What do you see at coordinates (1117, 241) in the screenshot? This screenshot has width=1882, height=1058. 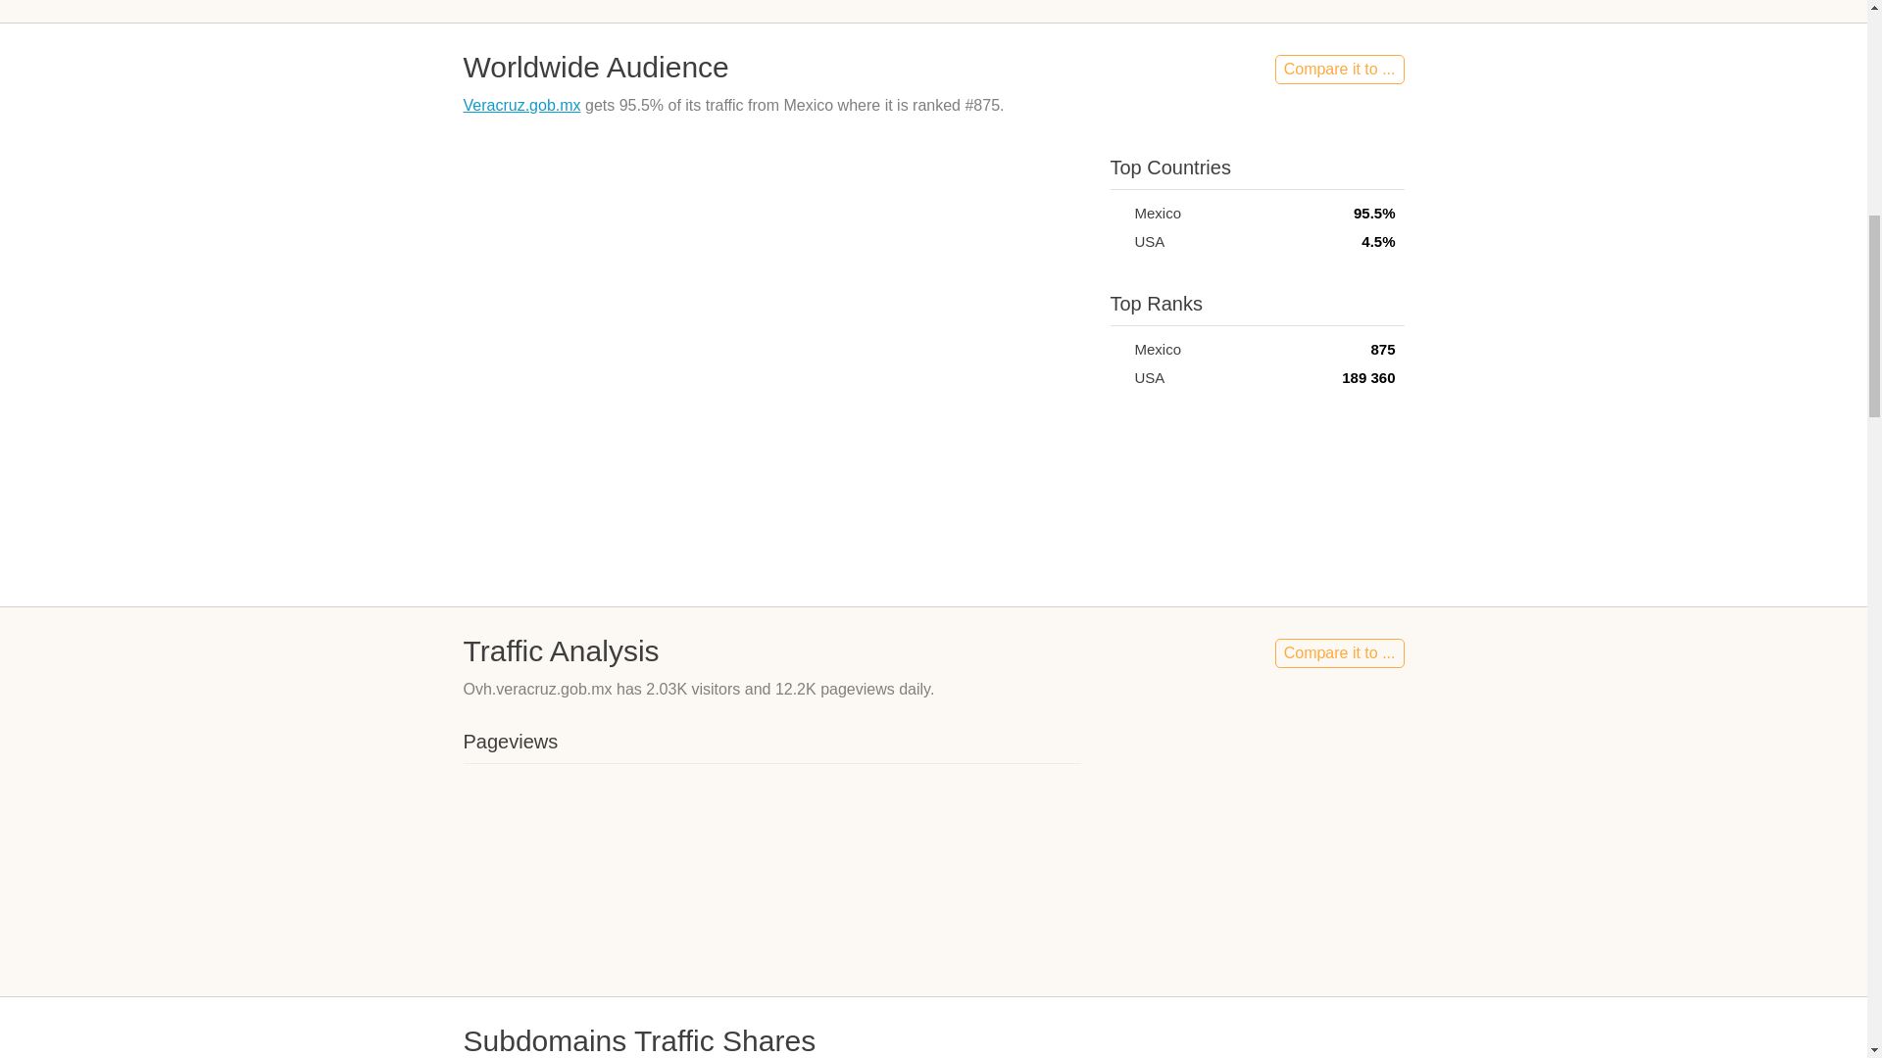 I see `USA` at bounding box center [1117, 241].